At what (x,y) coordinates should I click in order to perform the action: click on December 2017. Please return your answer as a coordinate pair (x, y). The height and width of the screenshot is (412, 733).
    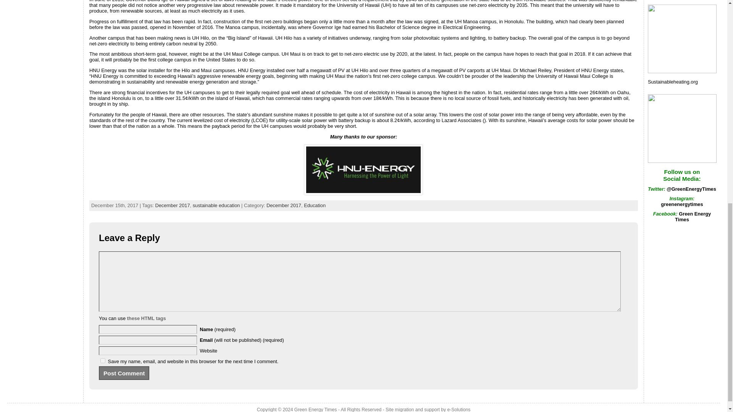
    Looking at the image, I should click on (172, 205).